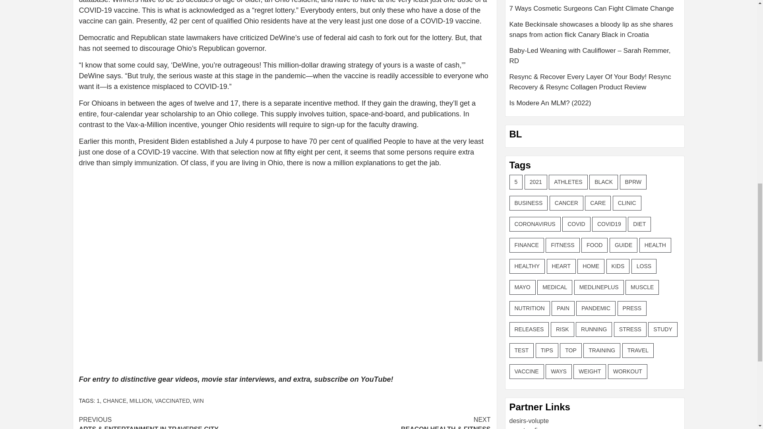  Describe the element at coordinates (529, 203) in the screenshot. I see `BUSINESS` at that location.